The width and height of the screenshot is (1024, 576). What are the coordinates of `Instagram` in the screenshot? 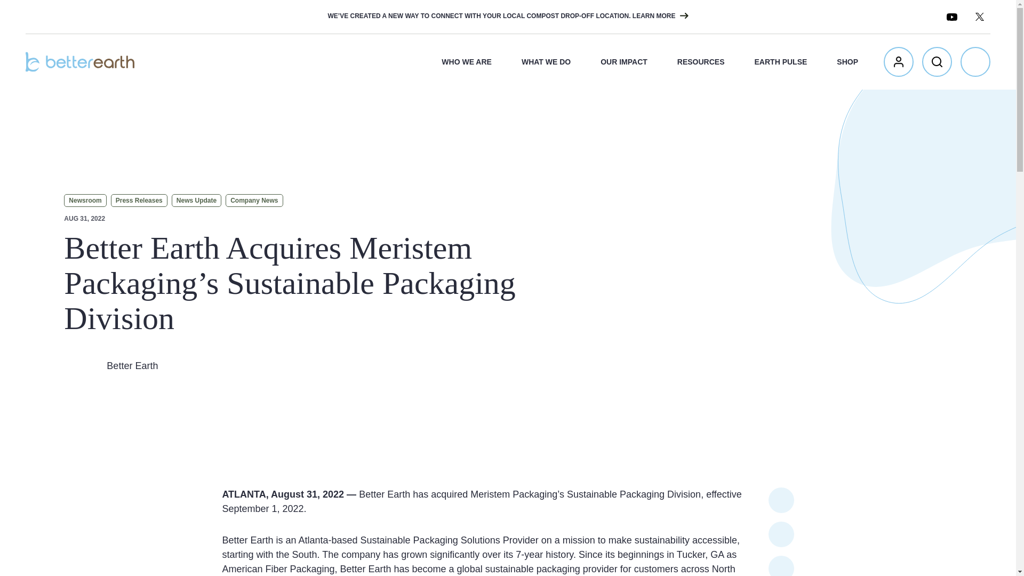 It's located at (868, 17).